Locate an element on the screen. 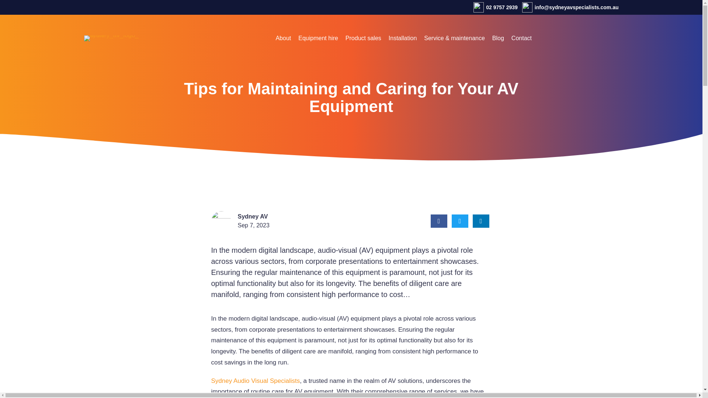 The image size is (708, 398). Equipment hire is located at coordinates (318, 38).